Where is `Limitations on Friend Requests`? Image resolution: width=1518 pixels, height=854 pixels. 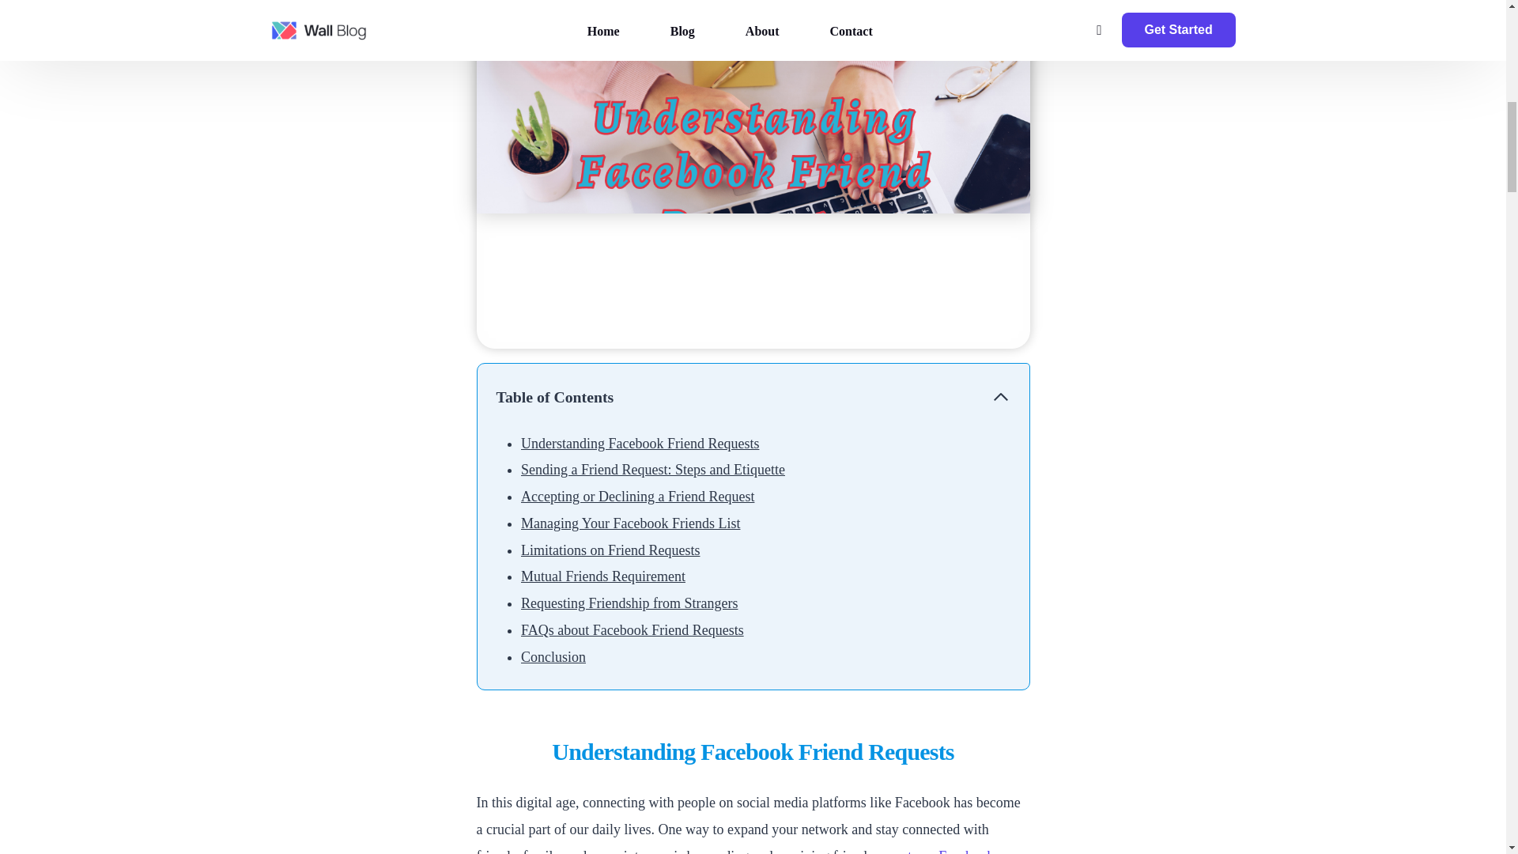 Limitations on Friend Requests is located at coordinates (610, 550).